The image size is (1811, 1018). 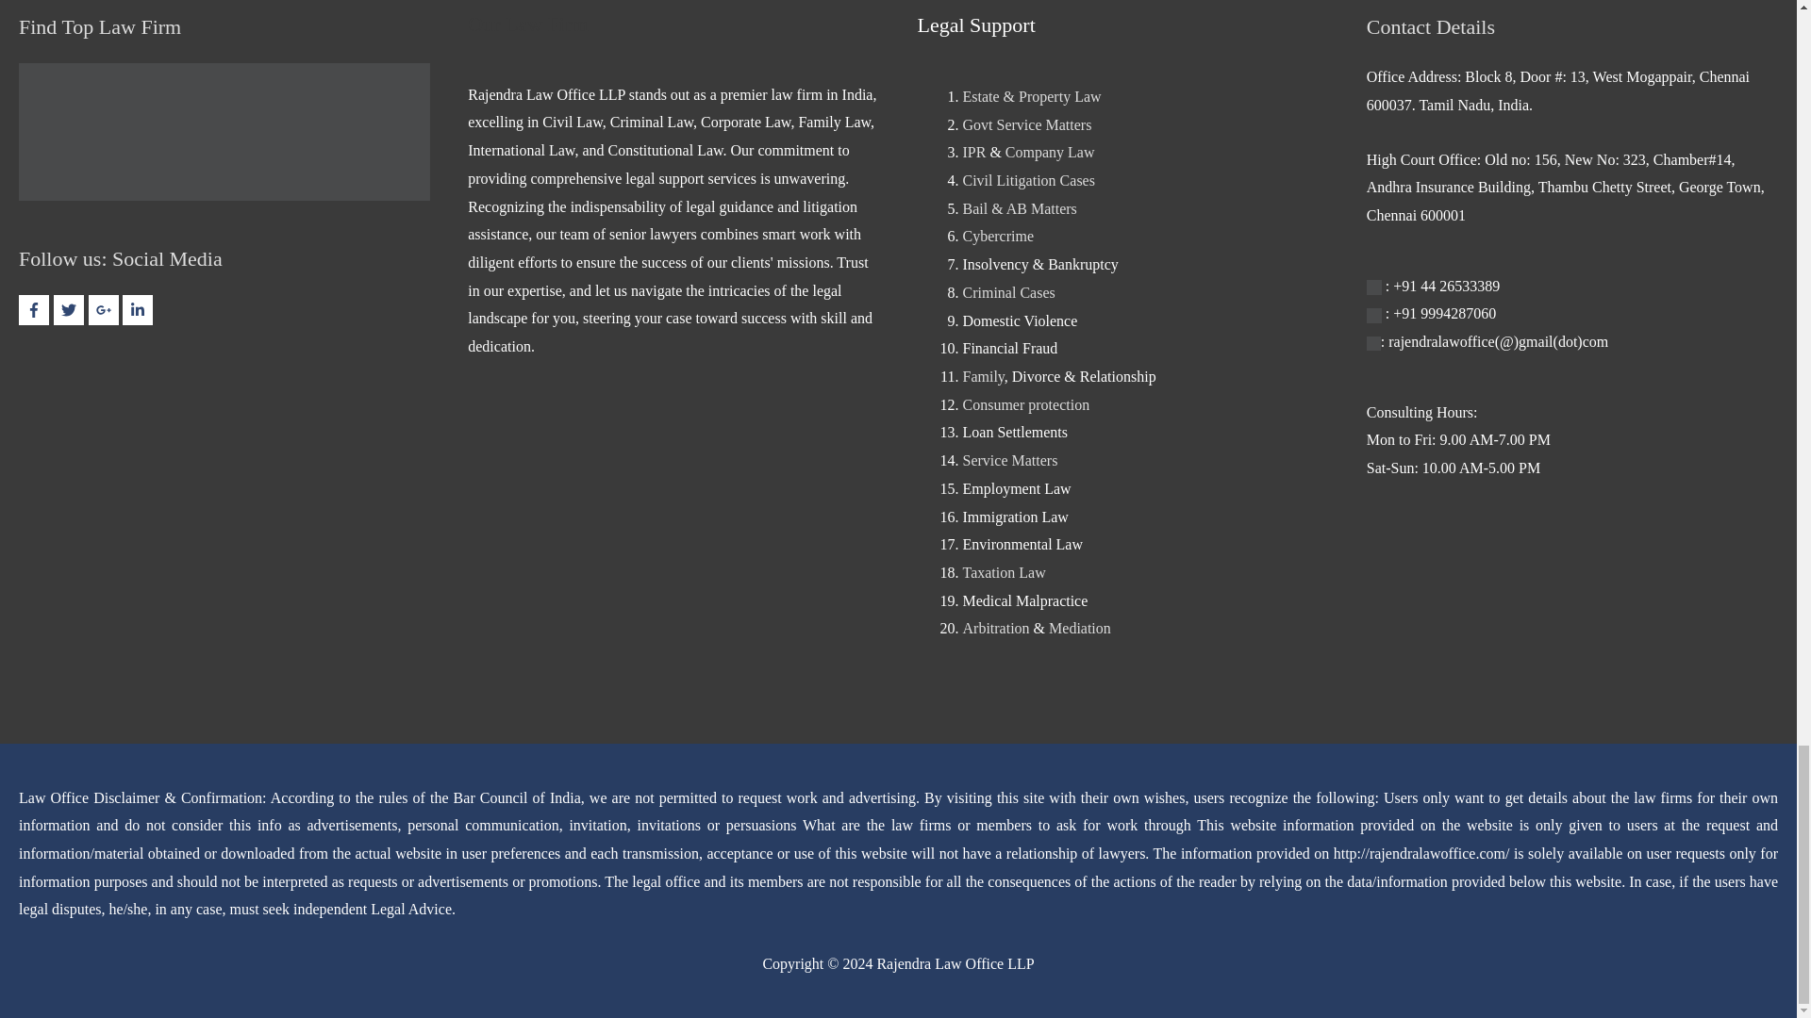 What do you see at coordinates (224, 130) in the screenshot?
I see `Rajendra Law Office` at bounding box center [224, 130].